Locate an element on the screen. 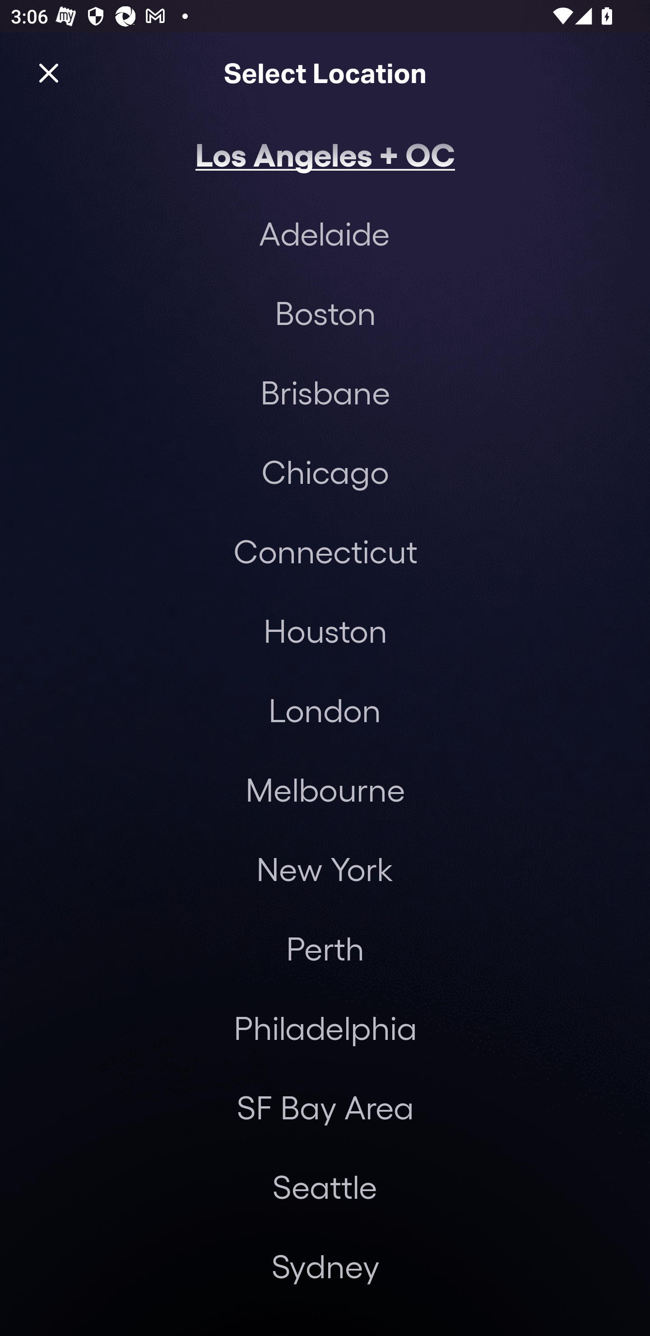 The height and width of the screenshot is (1336, 650). Boston is located at coordinates (325, 312).